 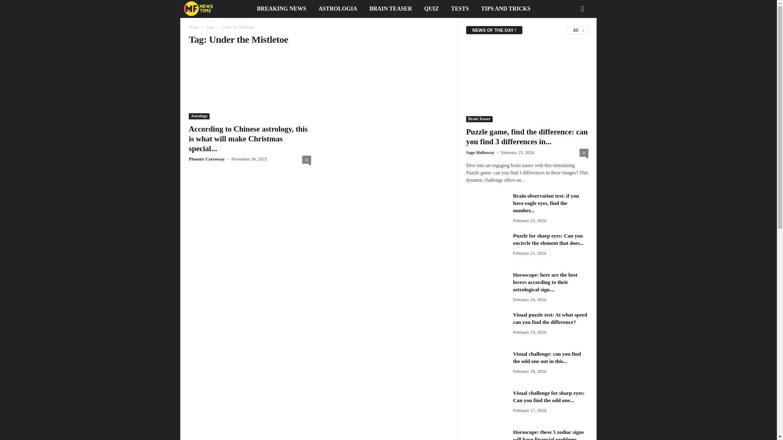 What do you see at coordinates (480, 152) in the screenshot?
I see `Sage Holloway` at bounding box center [480, 152].